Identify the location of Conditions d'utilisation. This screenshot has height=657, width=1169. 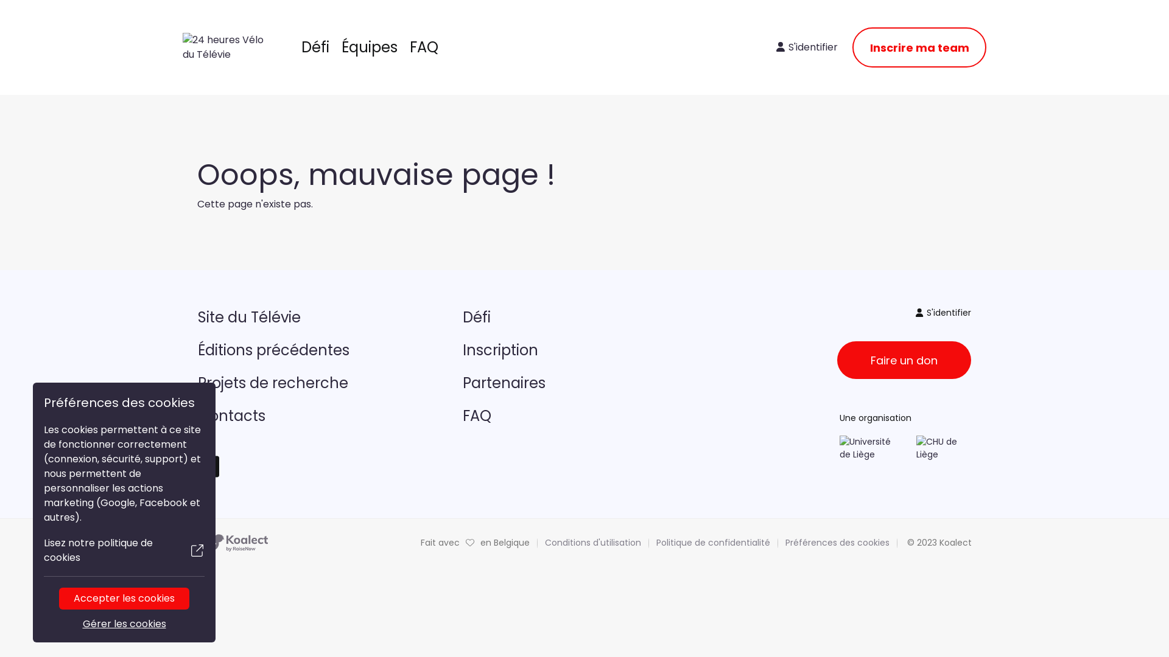
(593, 543).